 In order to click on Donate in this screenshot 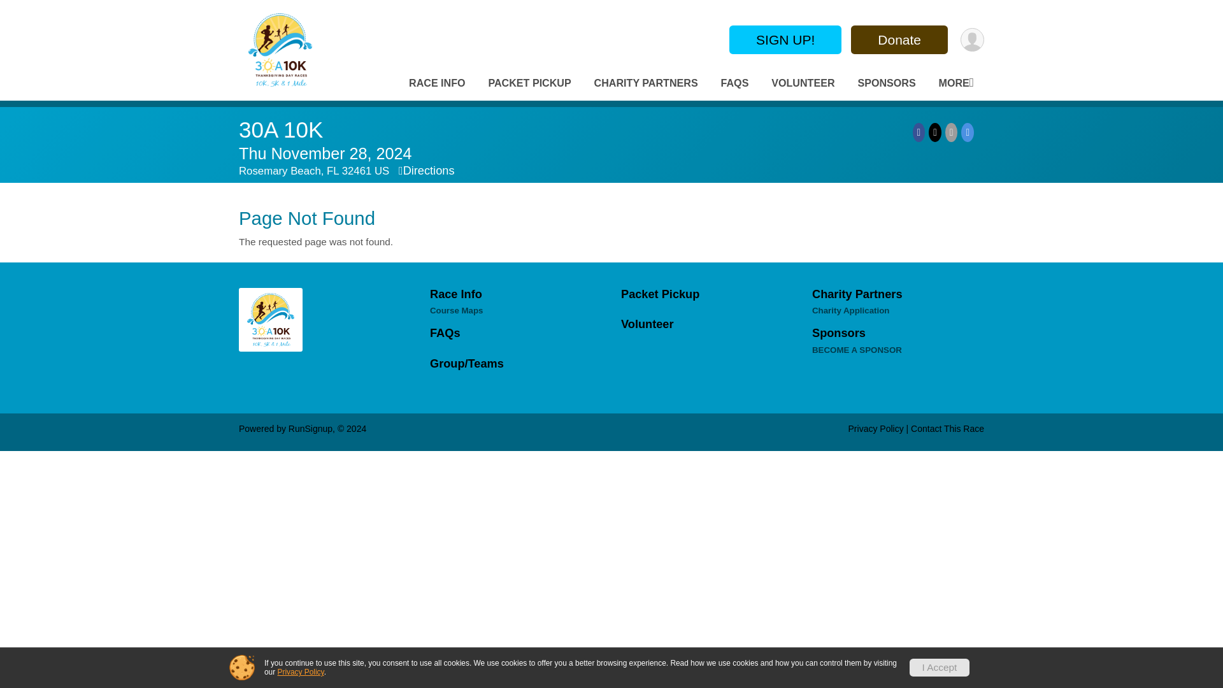, I will do `click(899, 39)`.